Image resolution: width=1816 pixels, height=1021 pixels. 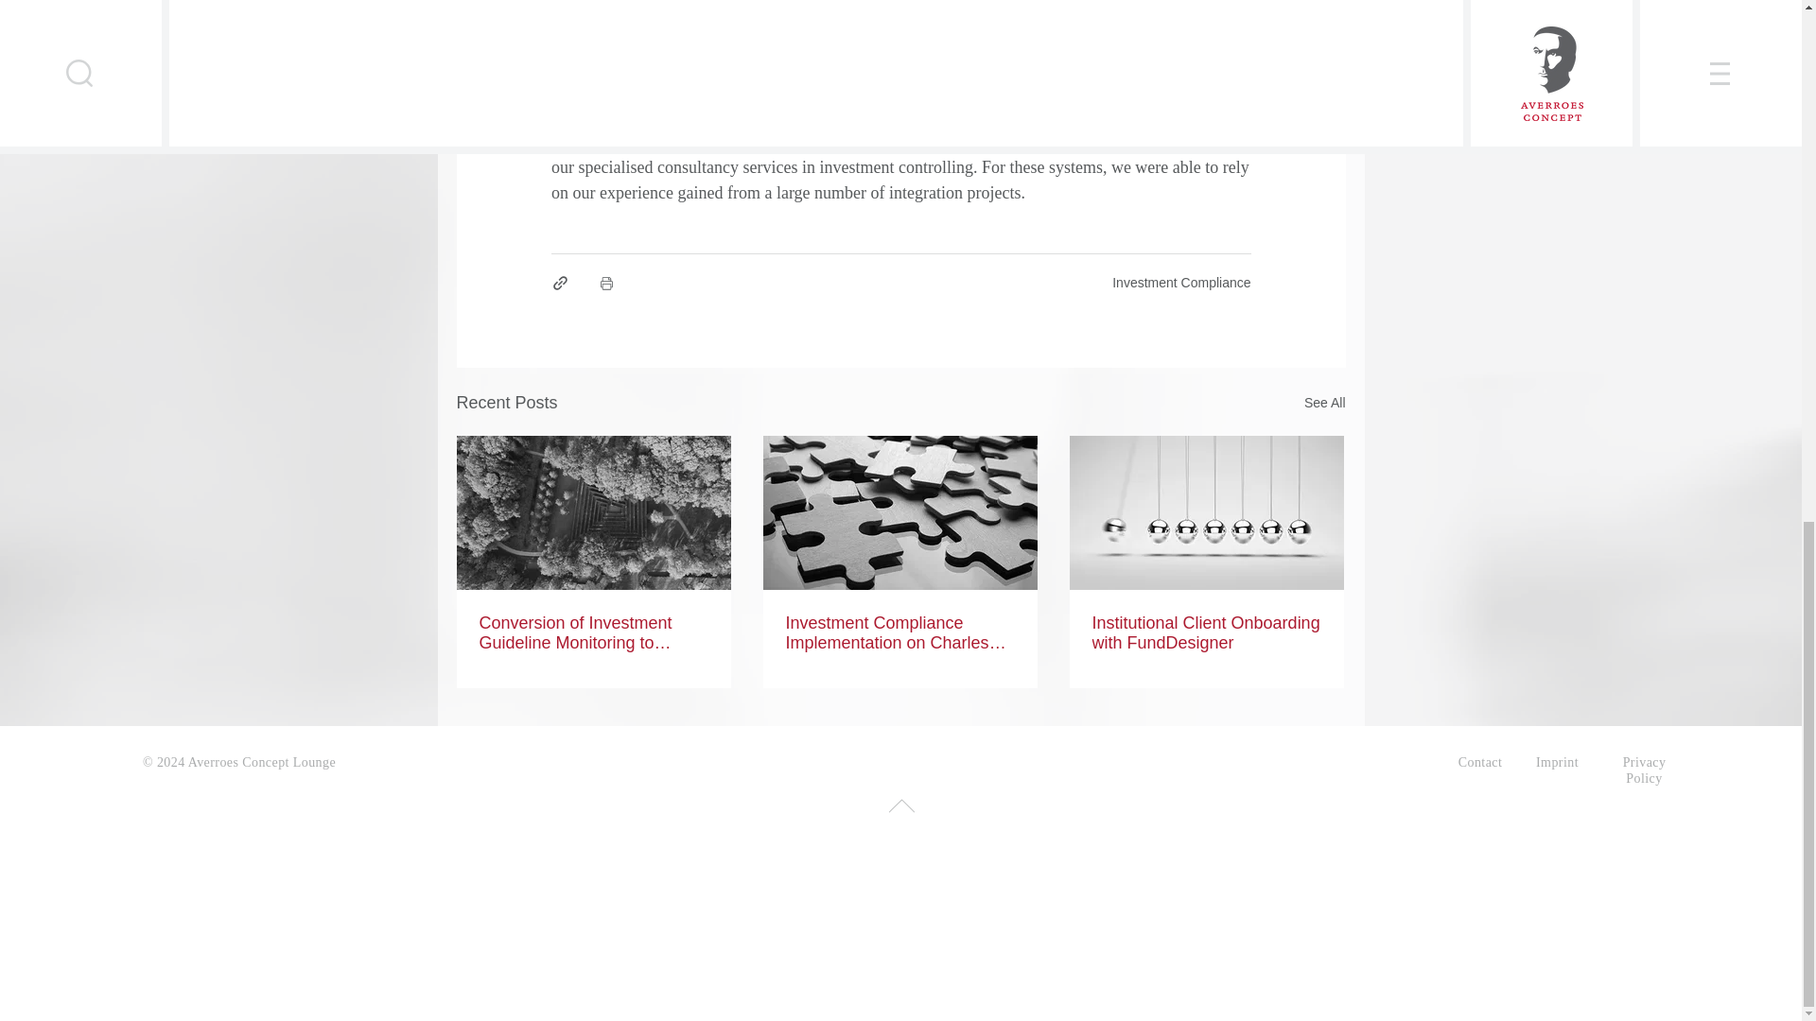 I want to click on Imprint, so click(x=1557, y=762).